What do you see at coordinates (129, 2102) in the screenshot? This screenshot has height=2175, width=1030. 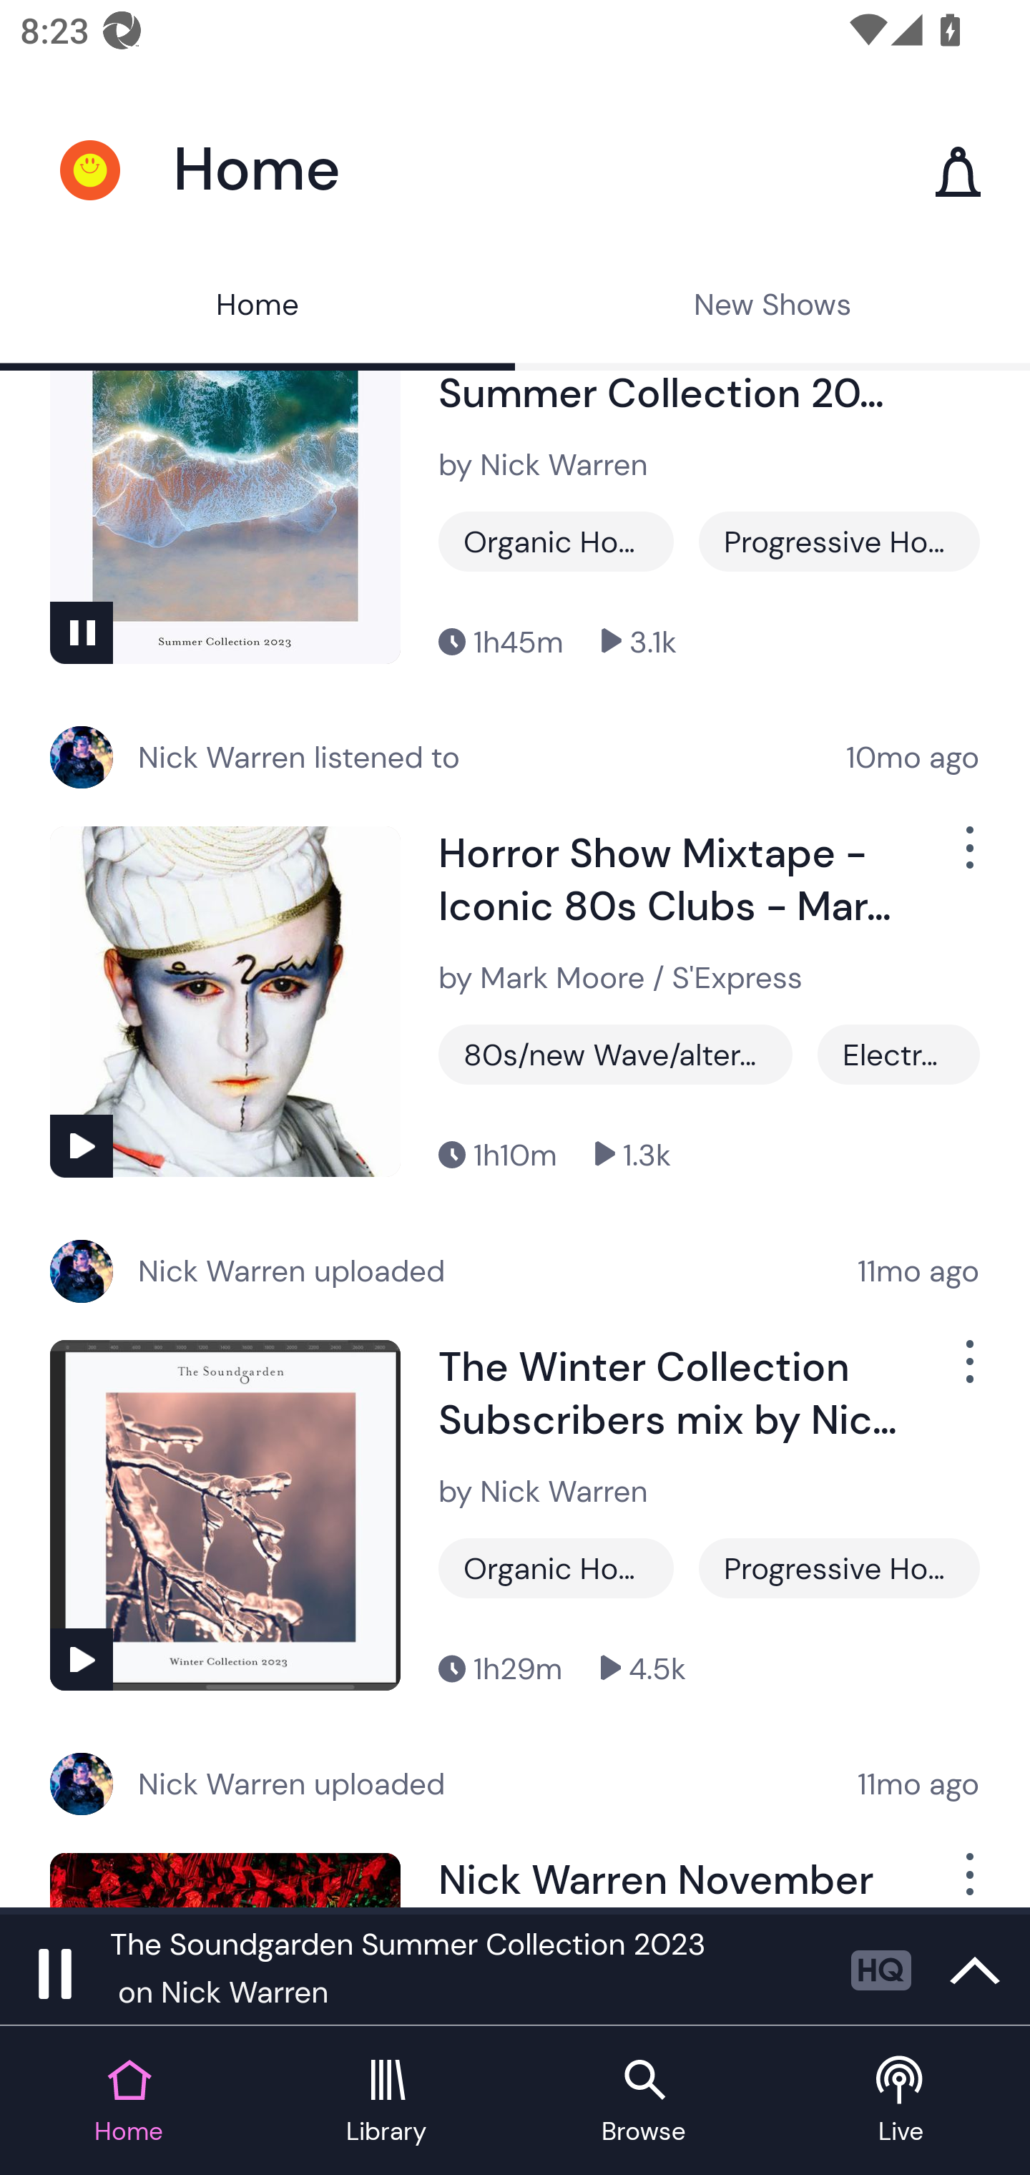 I see `Home tab Home` at bounding box center [129, 2102].